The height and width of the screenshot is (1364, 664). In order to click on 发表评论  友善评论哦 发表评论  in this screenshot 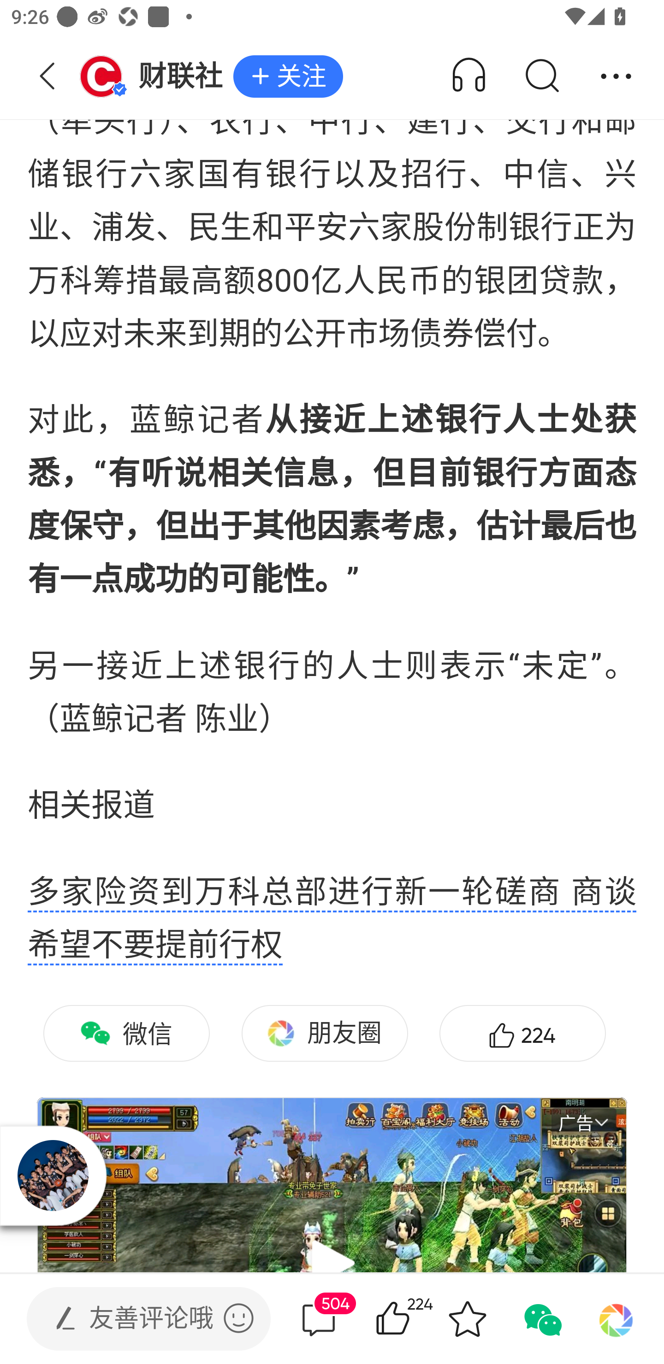, I will do `click(136, 1319)`.